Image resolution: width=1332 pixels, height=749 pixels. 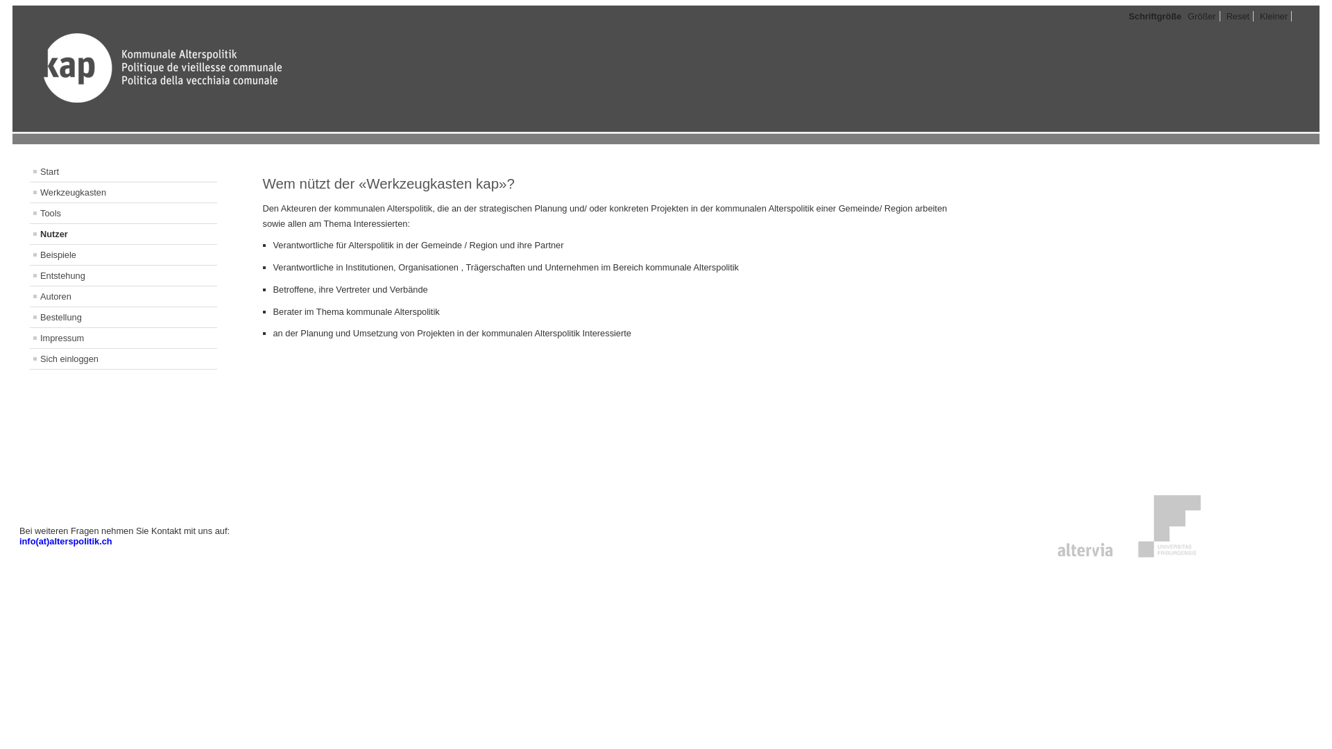 I want to click on Reset, so click(x=1238, y=17).